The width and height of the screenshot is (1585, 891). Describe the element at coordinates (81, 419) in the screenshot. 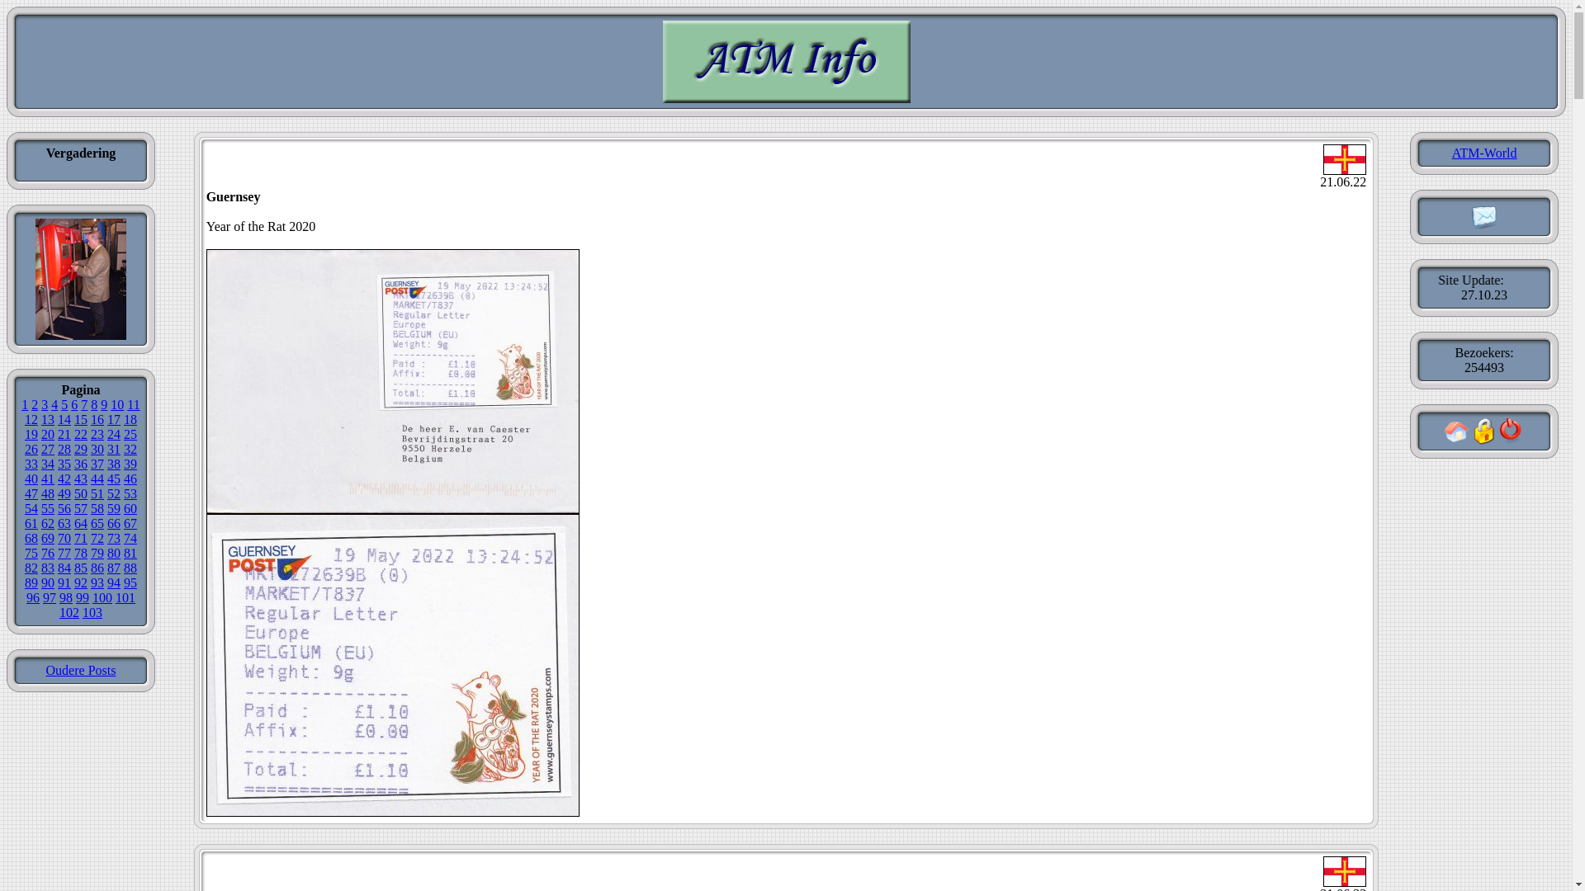

I see `15` at that location.